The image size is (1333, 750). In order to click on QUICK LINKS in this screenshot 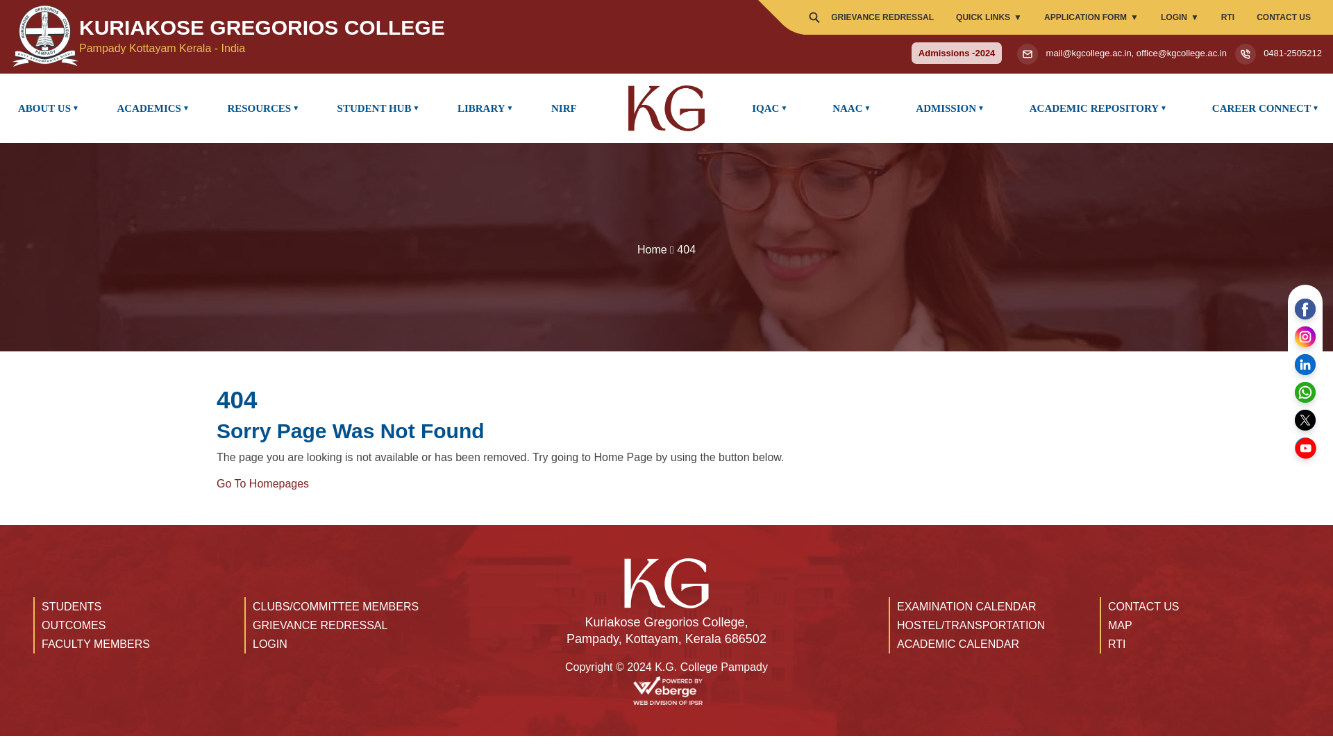, I will do `click(989, 17)`.